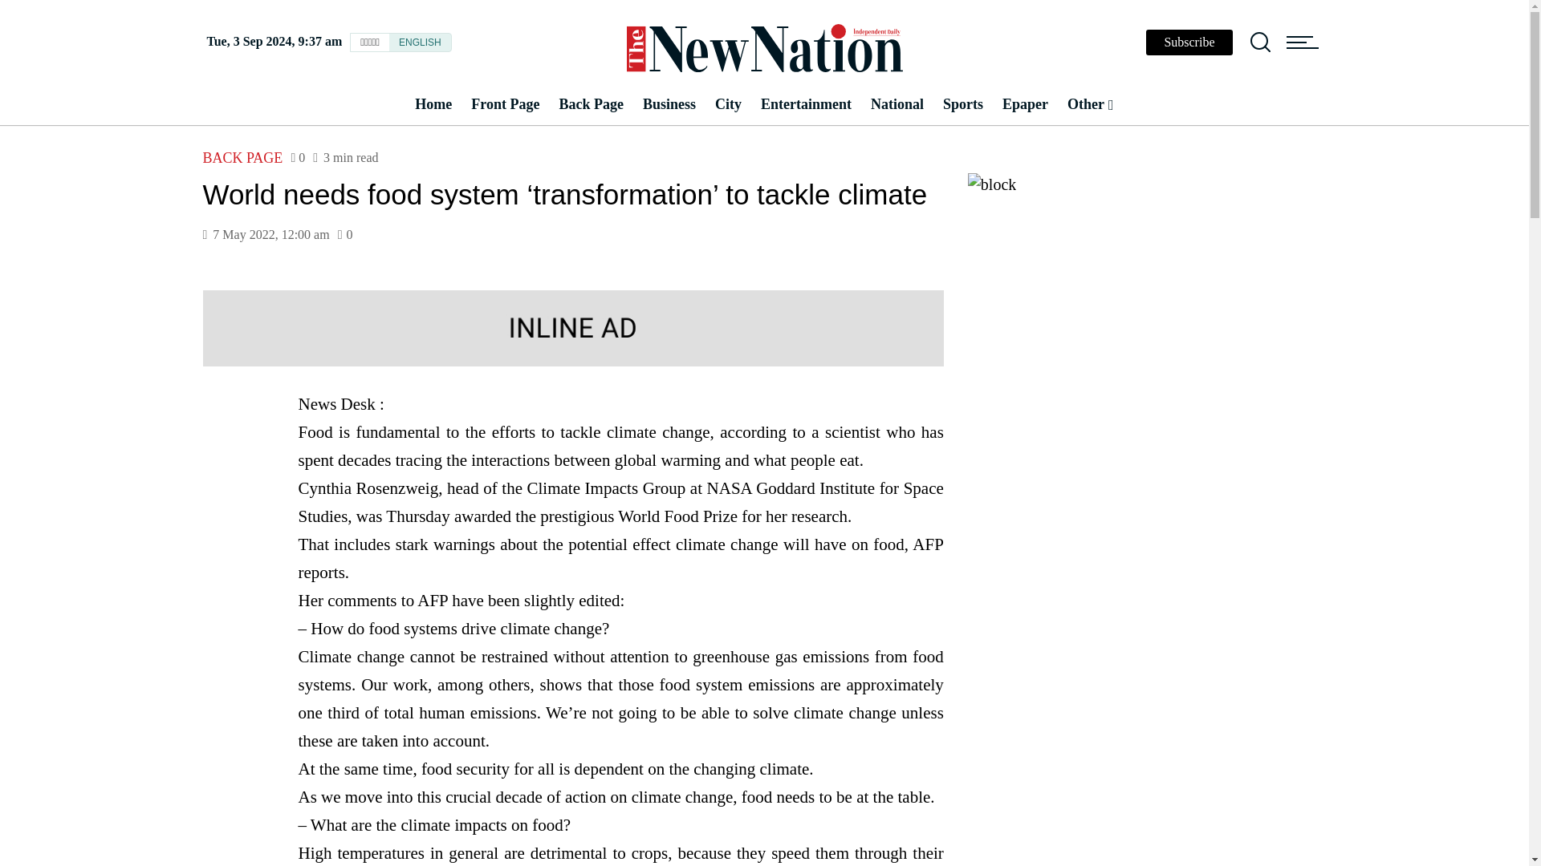 This screenshot has width=1541, height=866. I want to click on Entertainment, so click(806, 104).